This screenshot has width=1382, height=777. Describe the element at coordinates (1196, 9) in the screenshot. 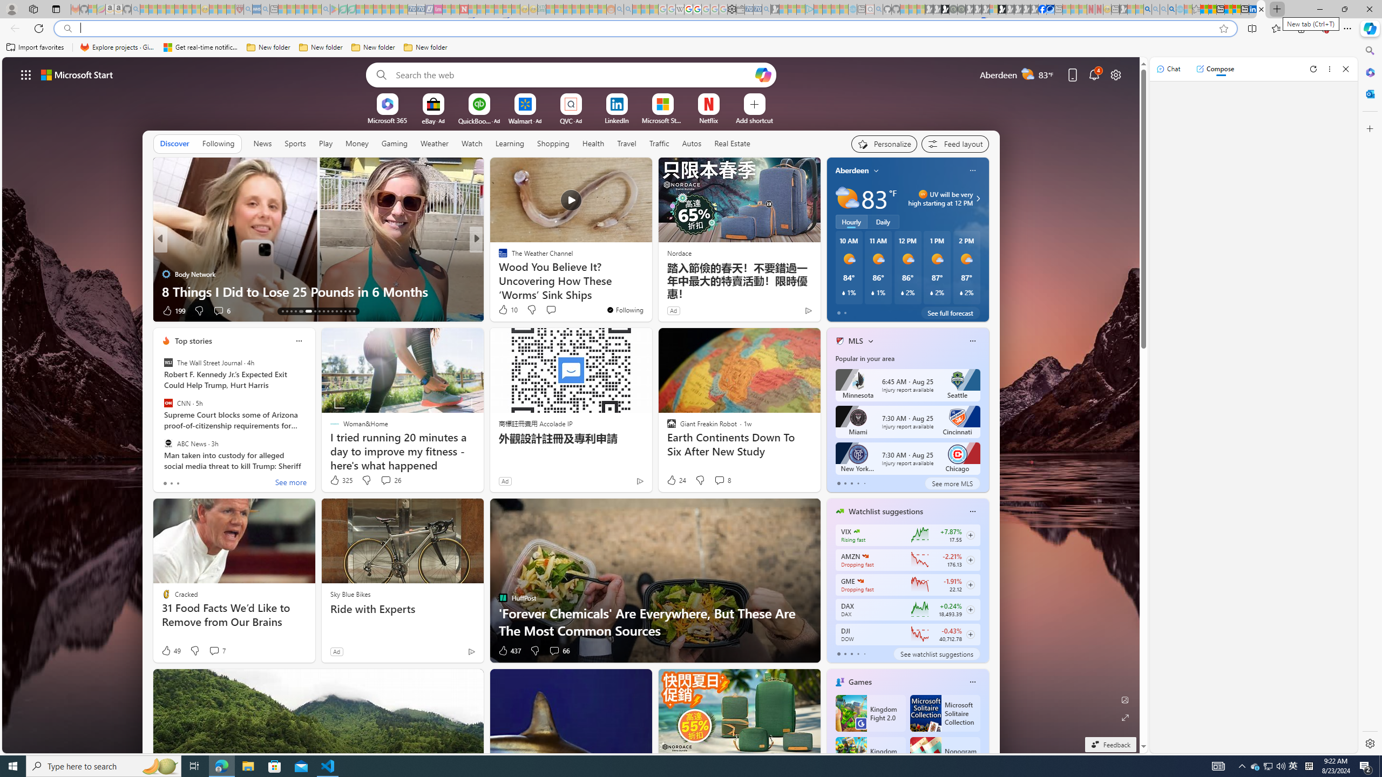

I see `Favorites - Sleeping` at that location.